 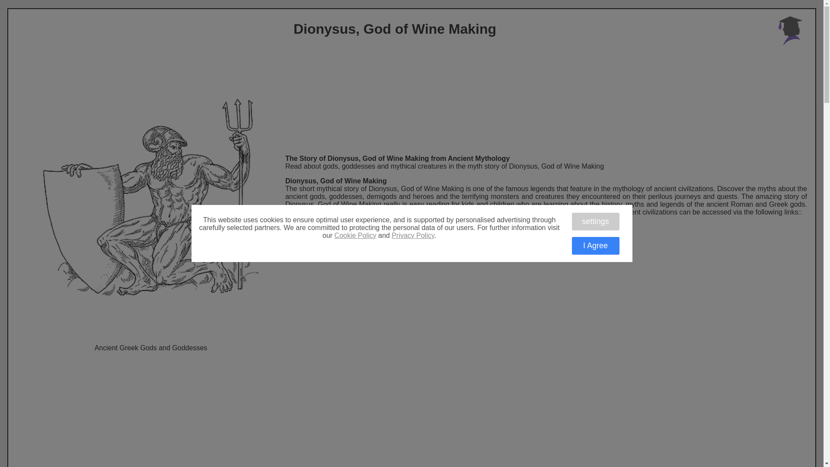 I want to click on I Agree, so click(x=595, y=246).